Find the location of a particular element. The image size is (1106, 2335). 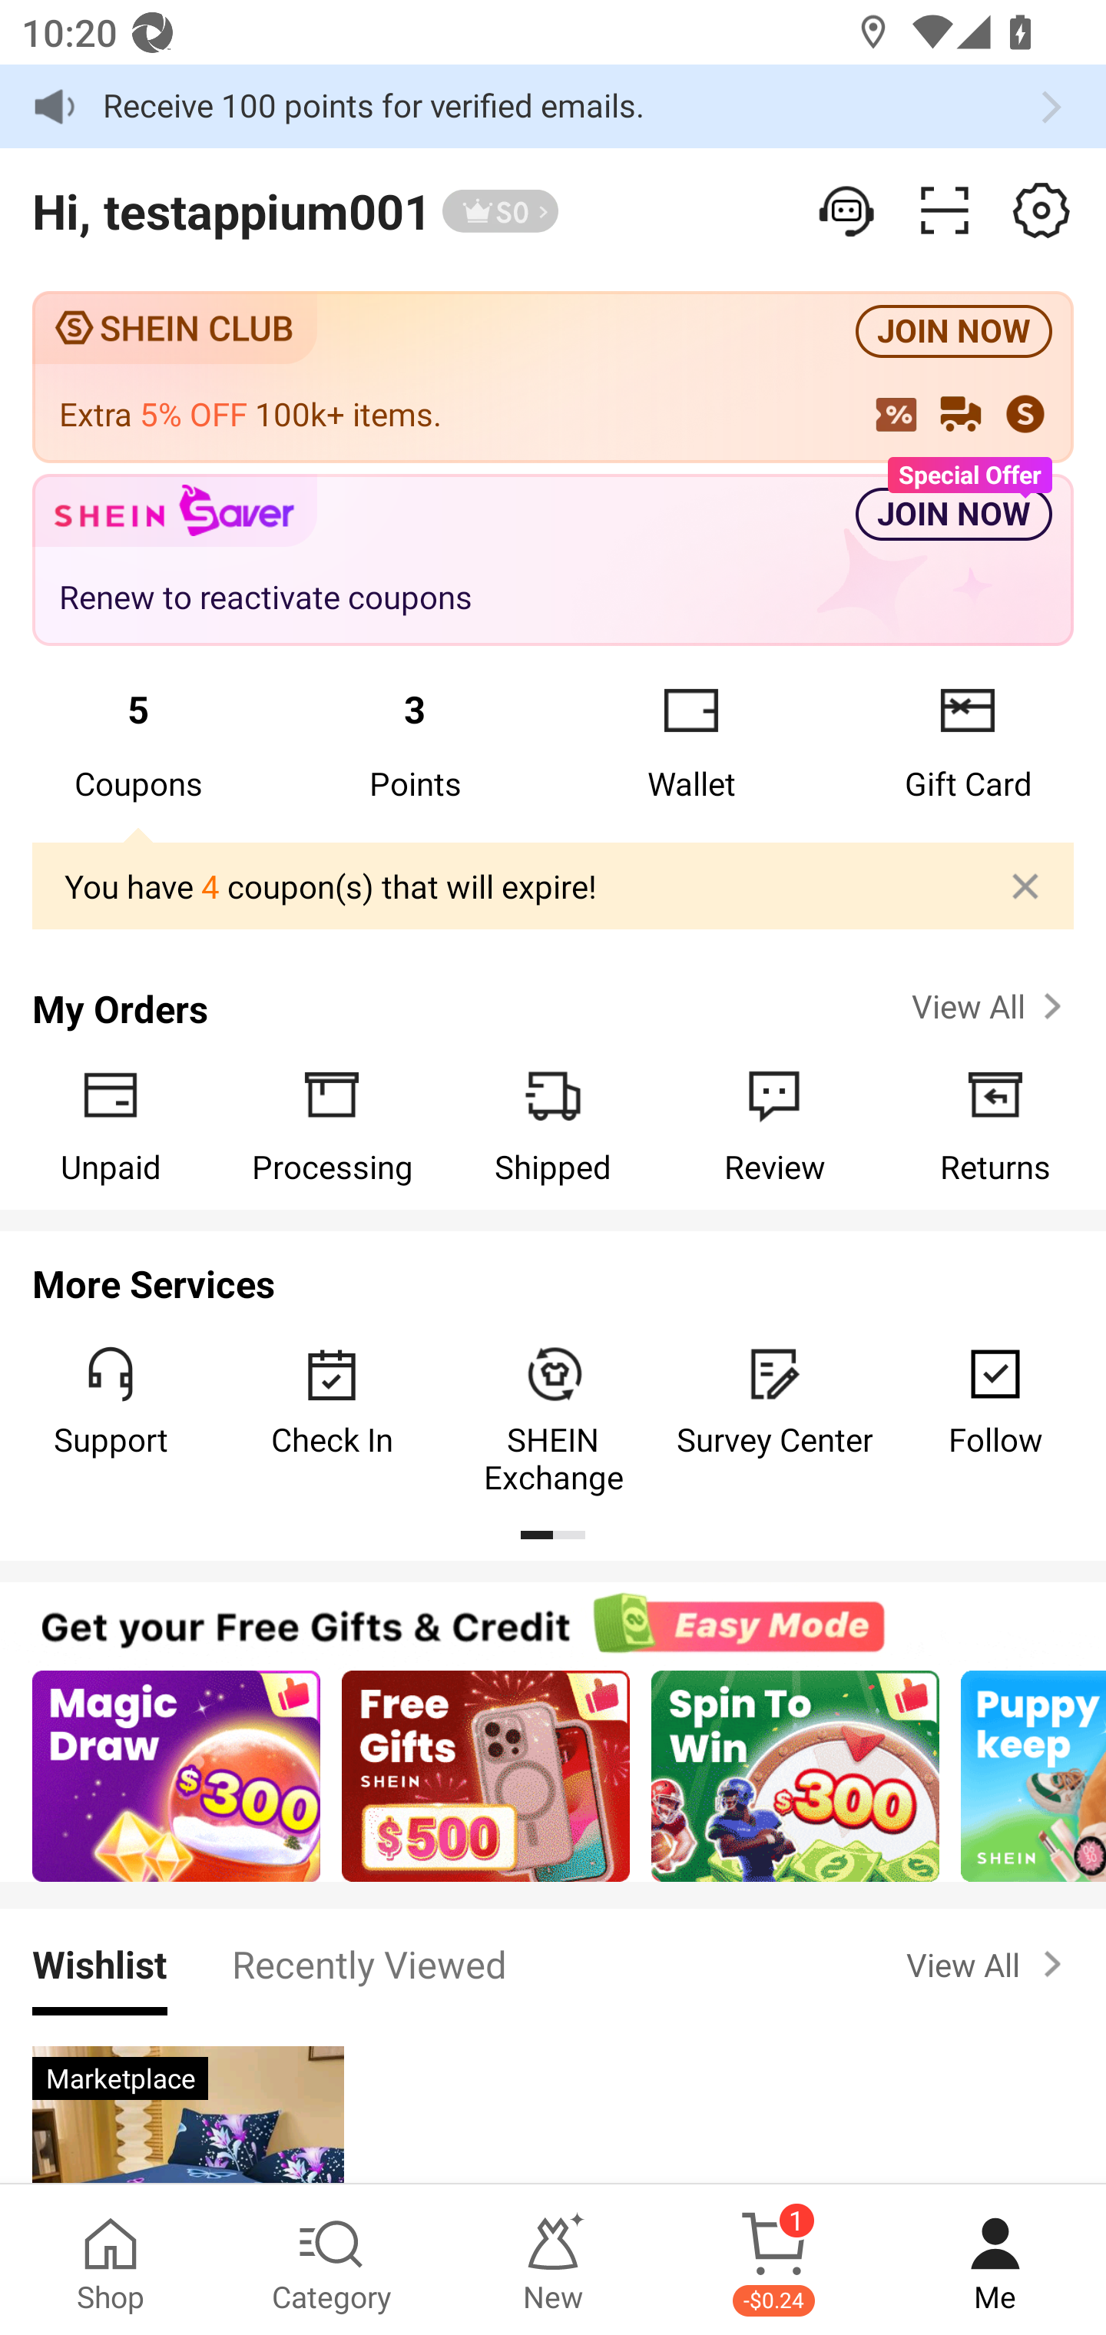

Follow is located at coordinates (995, 1401).